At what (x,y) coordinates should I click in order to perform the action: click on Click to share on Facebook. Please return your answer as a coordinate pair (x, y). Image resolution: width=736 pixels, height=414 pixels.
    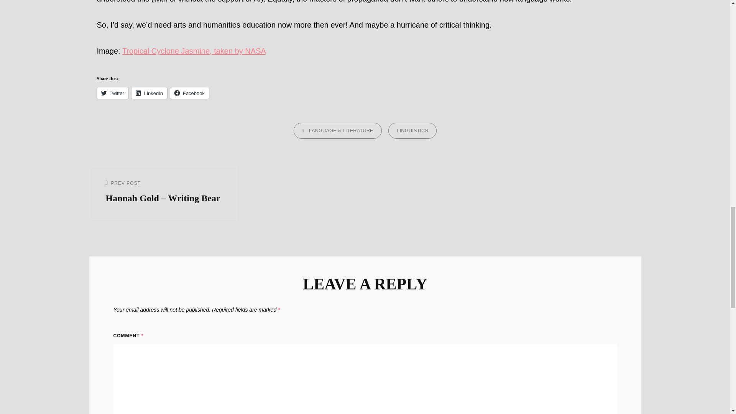
    Looking at the image, I should click on (189, 93).